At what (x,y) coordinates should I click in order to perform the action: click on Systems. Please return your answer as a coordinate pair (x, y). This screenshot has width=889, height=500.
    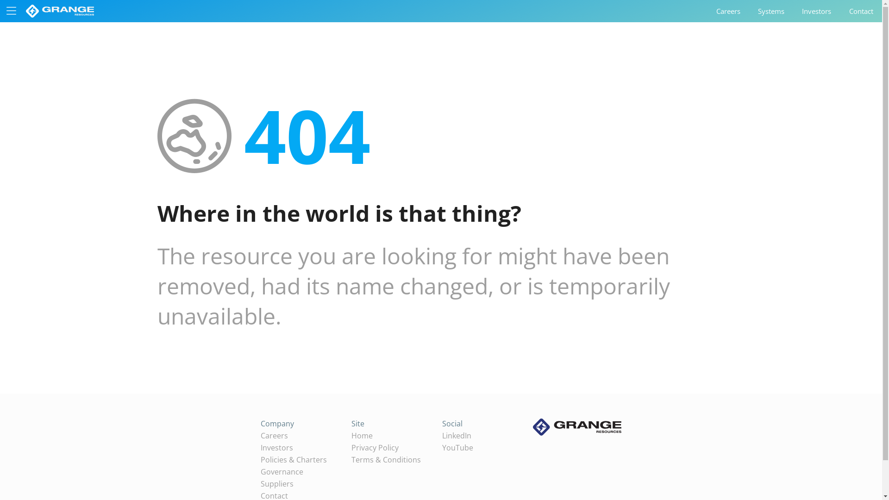
    Looking at the image, I should click on (771, 11).